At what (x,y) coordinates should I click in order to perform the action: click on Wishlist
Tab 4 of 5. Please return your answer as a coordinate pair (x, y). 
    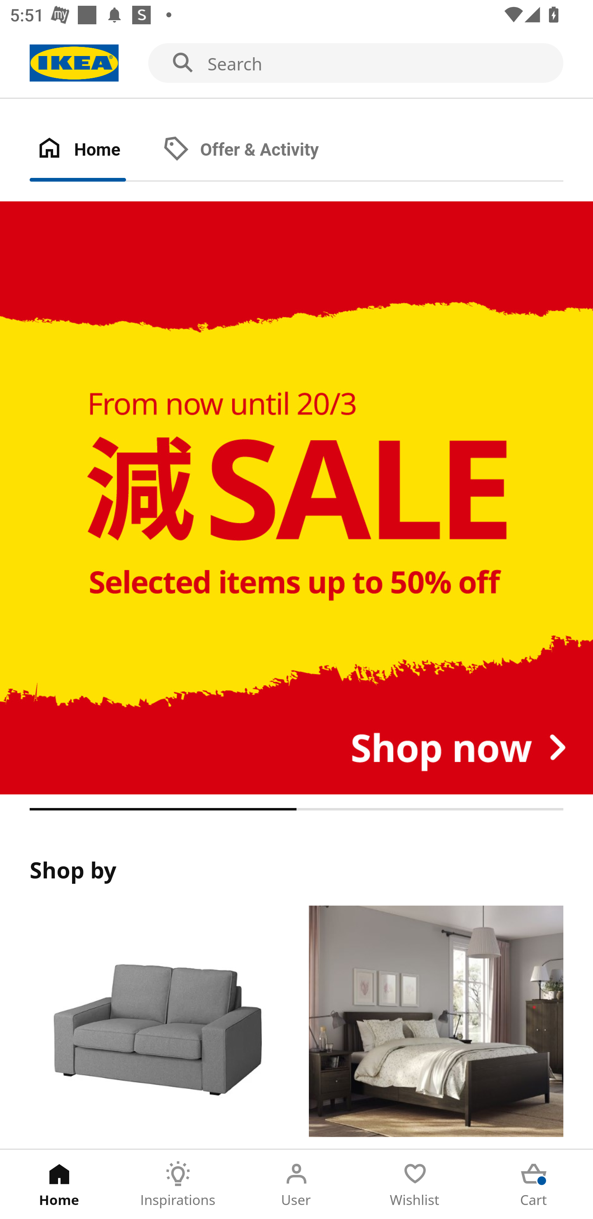
    Looking at the image, I should click on (415, 1184).